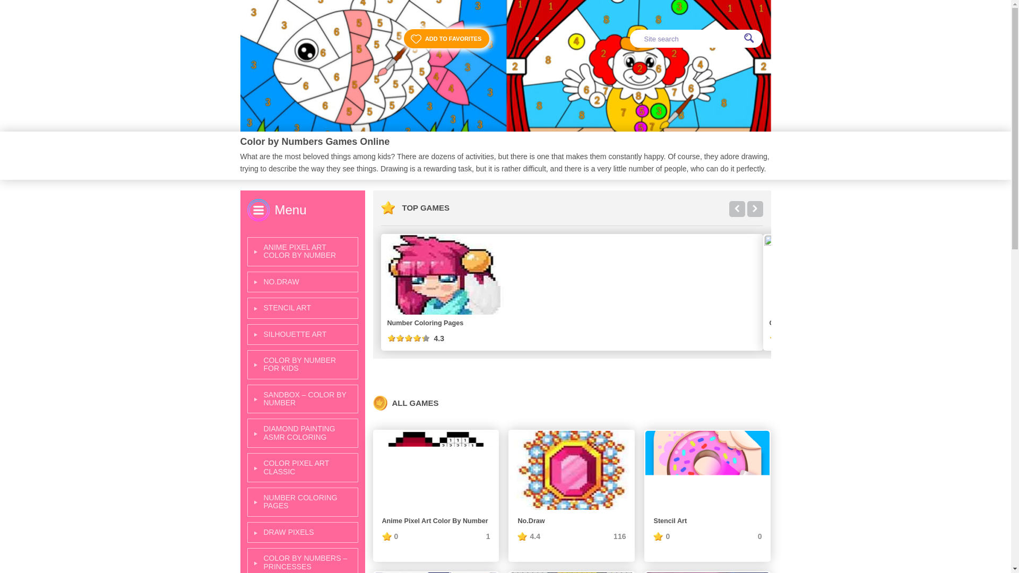  I want to click on Anime Pixel Art Color By Number, so click(436, 470).